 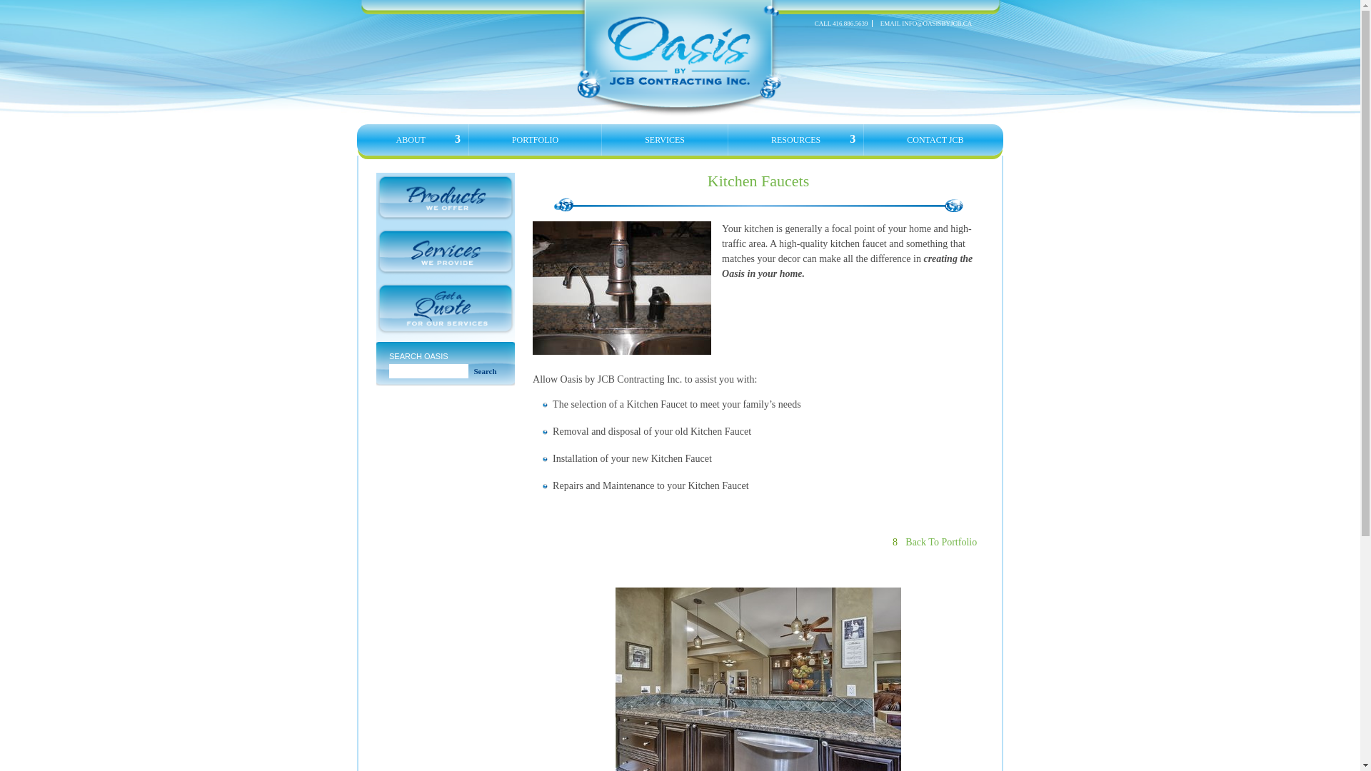 I want to click on PORTFOLIO, so click(x=536, y=140).